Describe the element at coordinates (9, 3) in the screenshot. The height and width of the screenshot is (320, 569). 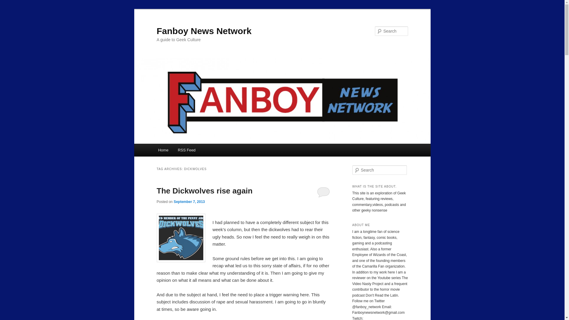
I see `Search` at that location.